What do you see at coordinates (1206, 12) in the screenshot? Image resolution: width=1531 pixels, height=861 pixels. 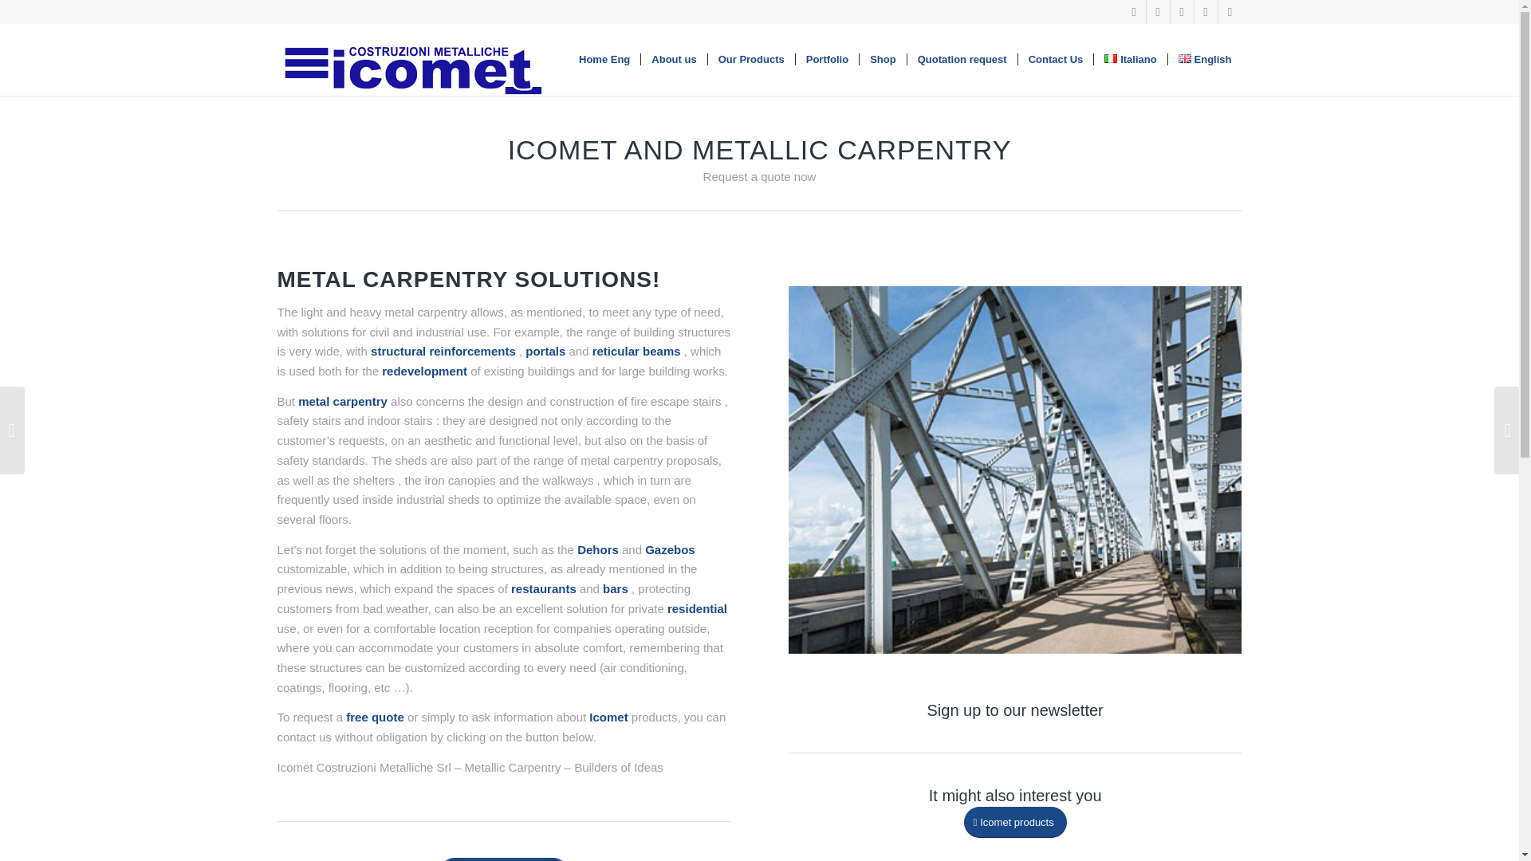 I see `Instagram` at bounding box center [1206, 12].